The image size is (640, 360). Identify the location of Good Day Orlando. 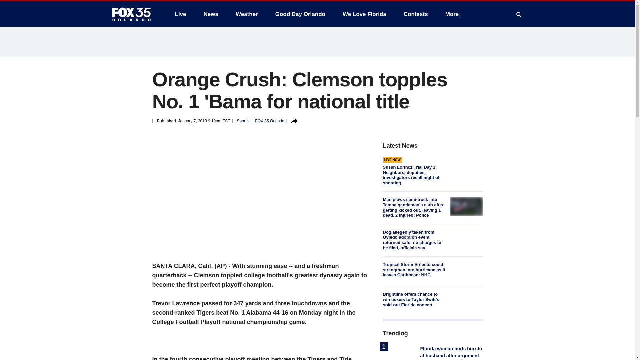
(300, 14).